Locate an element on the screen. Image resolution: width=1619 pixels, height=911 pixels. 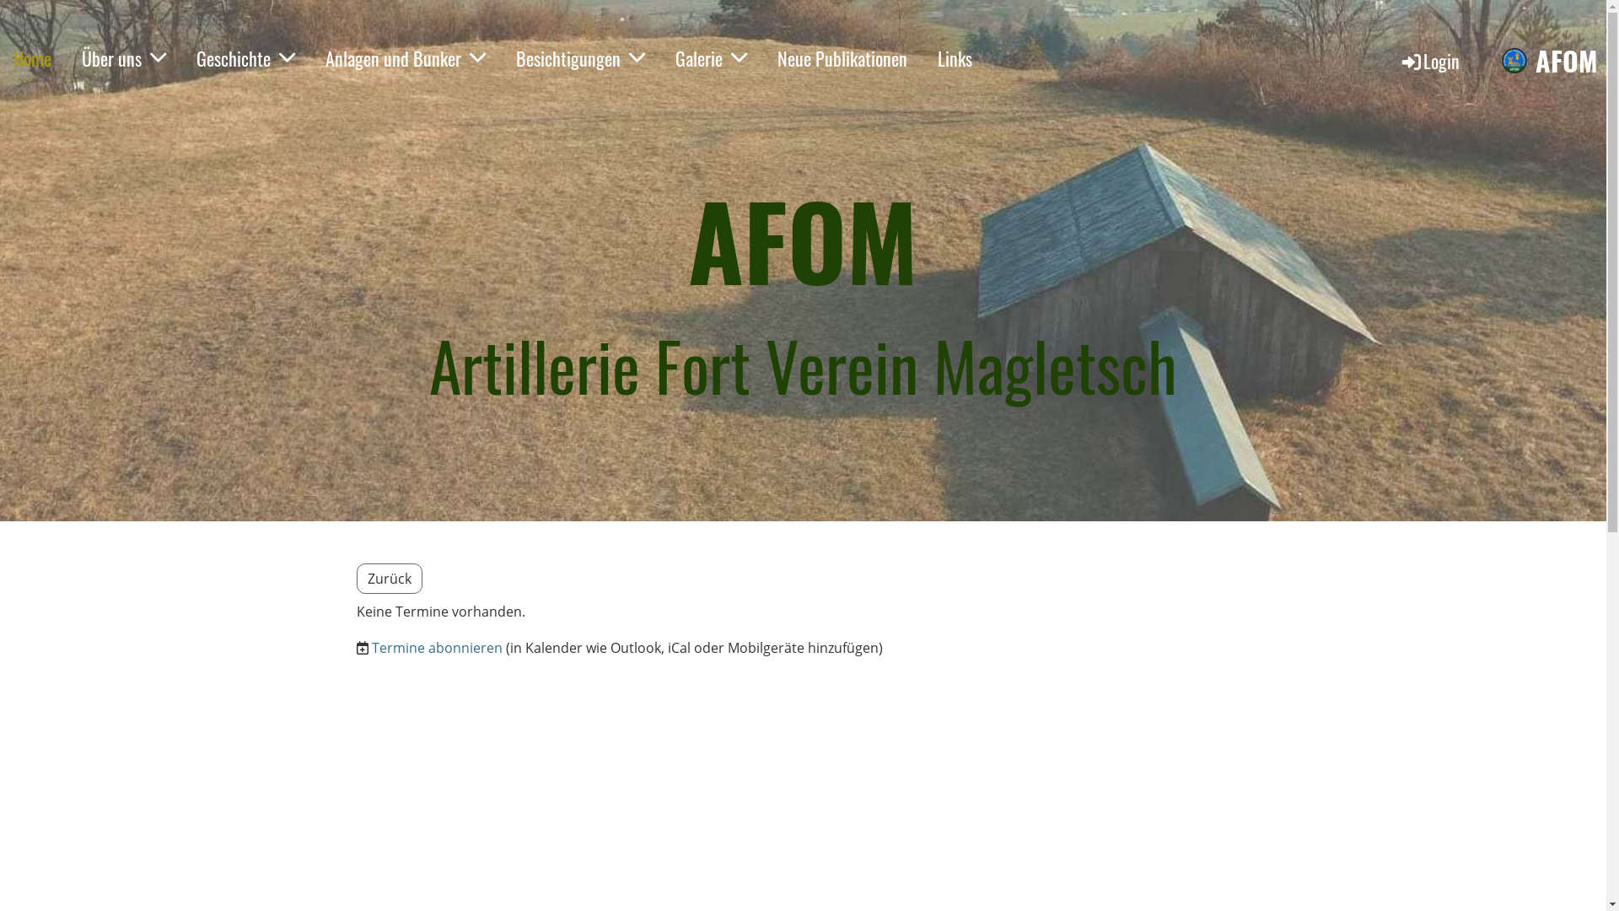
Galerie is located at coordinates (712, 59).